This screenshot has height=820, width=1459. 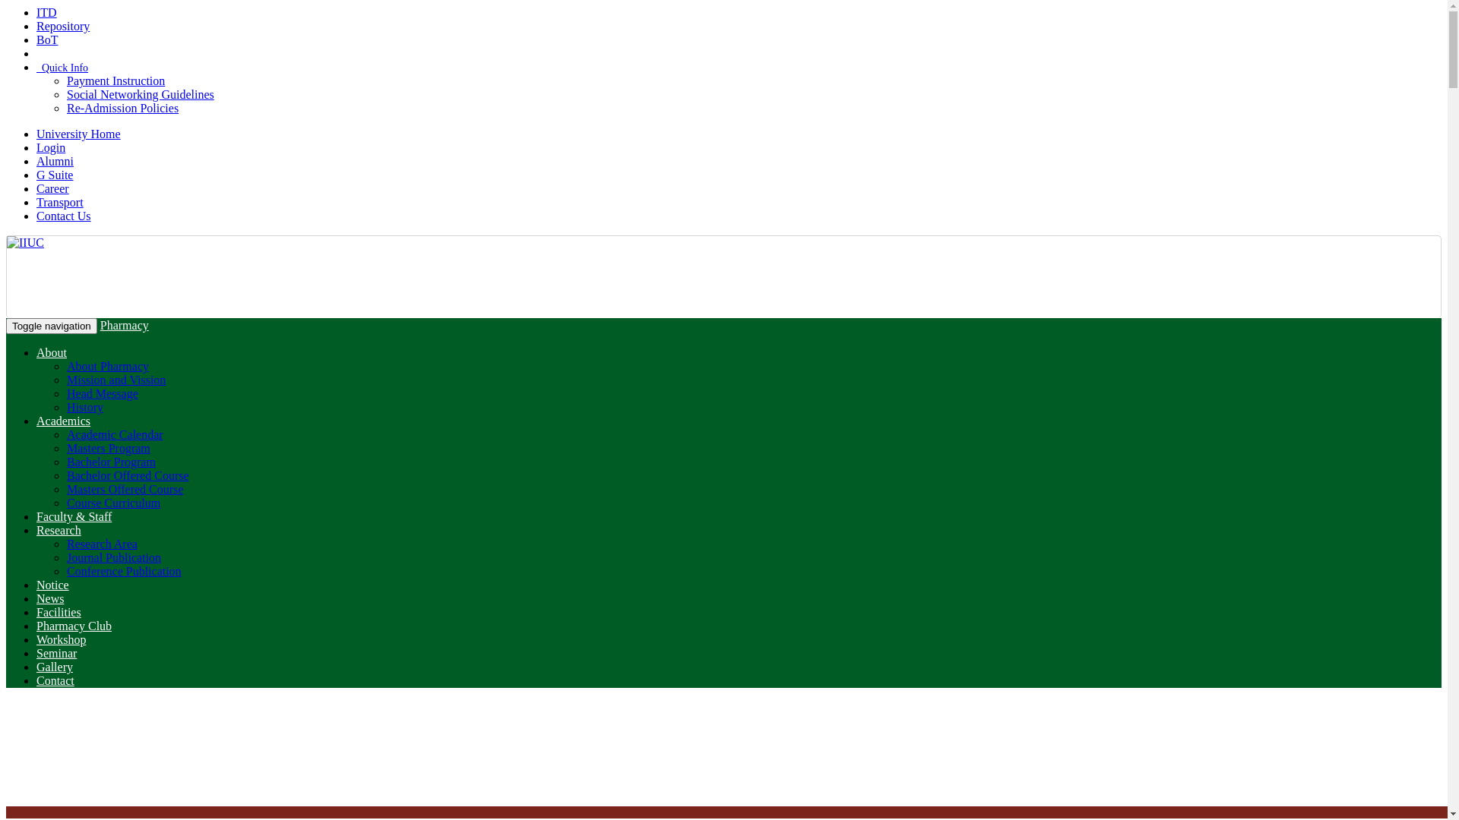 I want to click on G Suite, so click(x=55, y=175).